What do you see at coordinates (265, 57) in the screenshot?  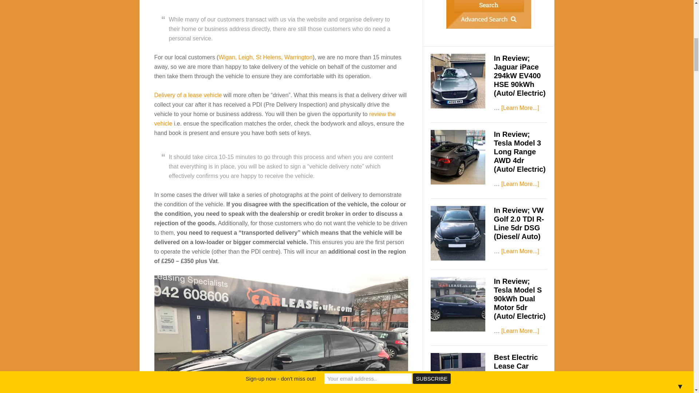 I see `Wigan, Leigh, St Helens, Warrington` at bounding box center [265, 57].